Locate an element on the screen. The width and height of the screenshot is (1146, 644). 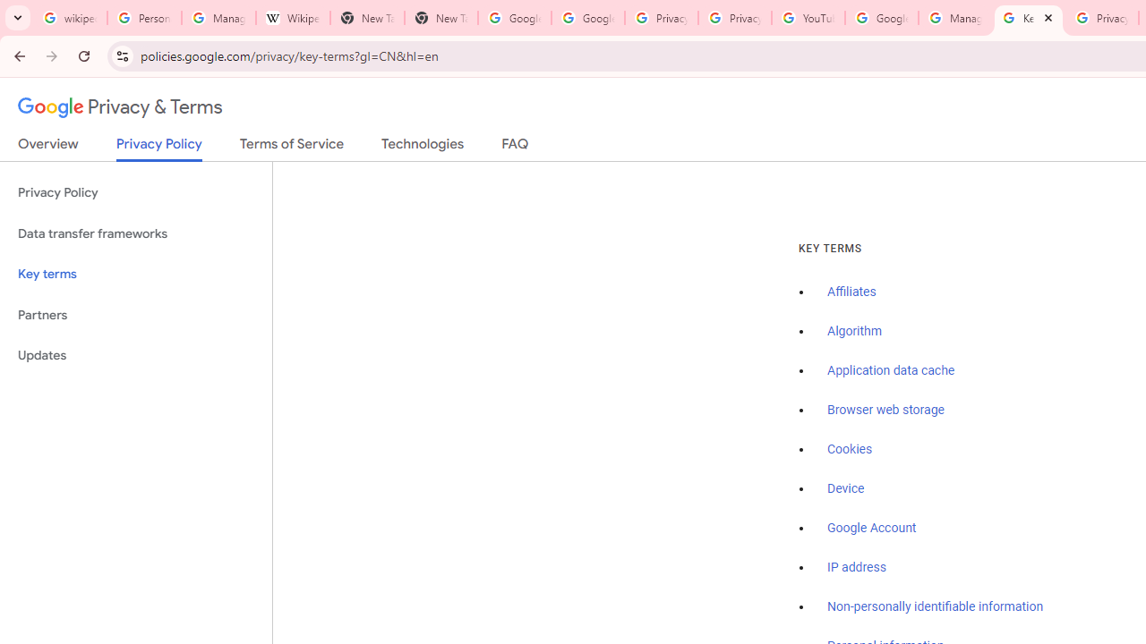
Google Drive: Sign-in is located at coordinates (587, 18).